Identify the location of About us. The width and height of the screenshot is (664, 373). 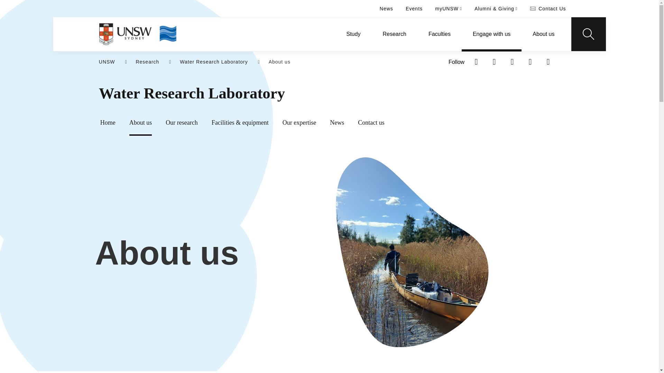
(543, 34).